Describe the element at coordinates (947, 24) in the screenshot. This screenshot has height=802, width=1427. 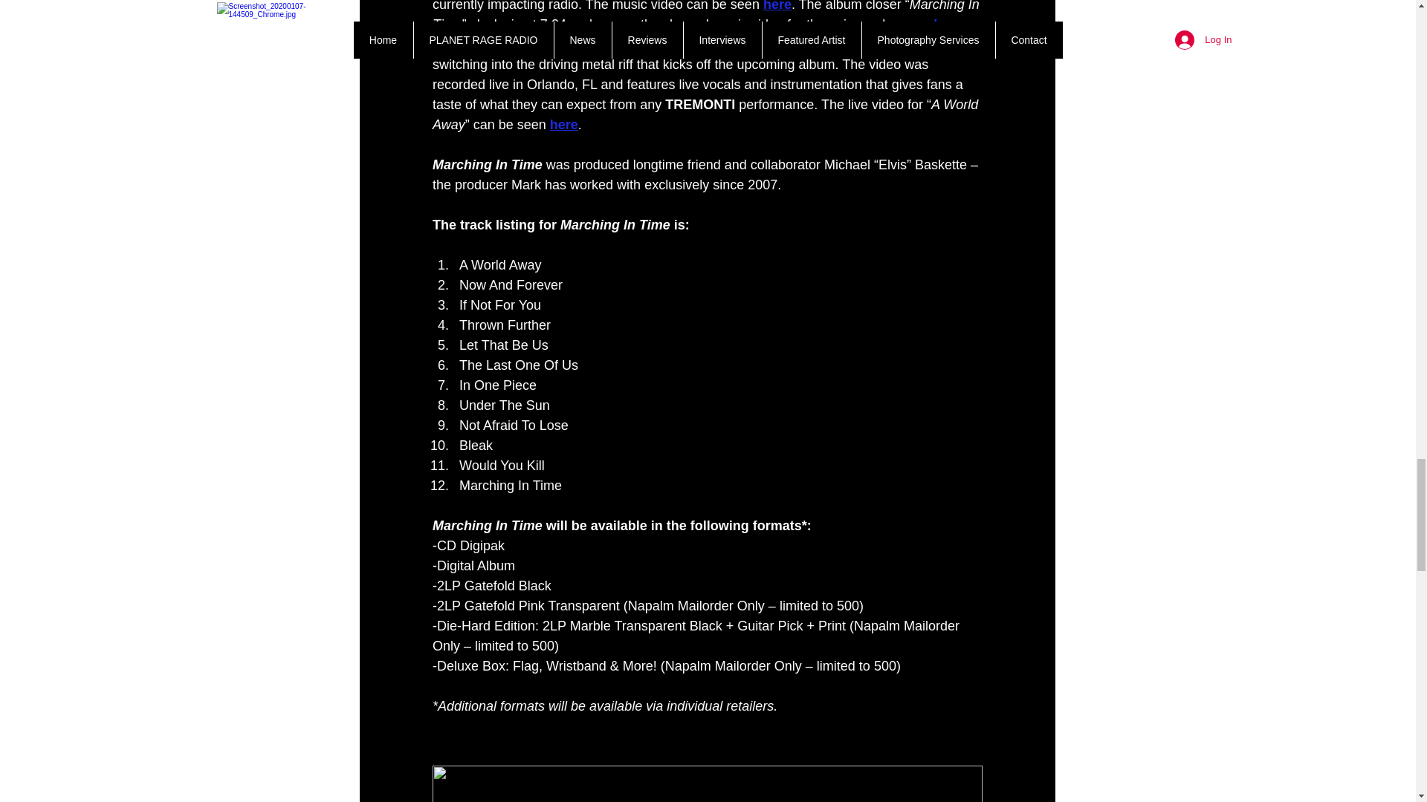
I see `here` at that location.